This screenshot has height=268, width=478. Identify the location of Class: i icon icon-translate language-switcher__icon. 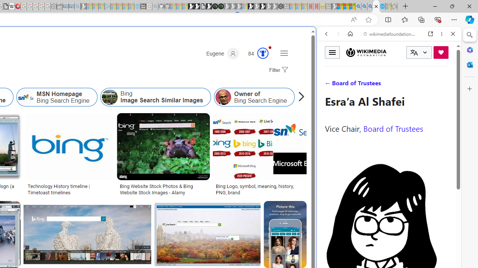
(414, 52).